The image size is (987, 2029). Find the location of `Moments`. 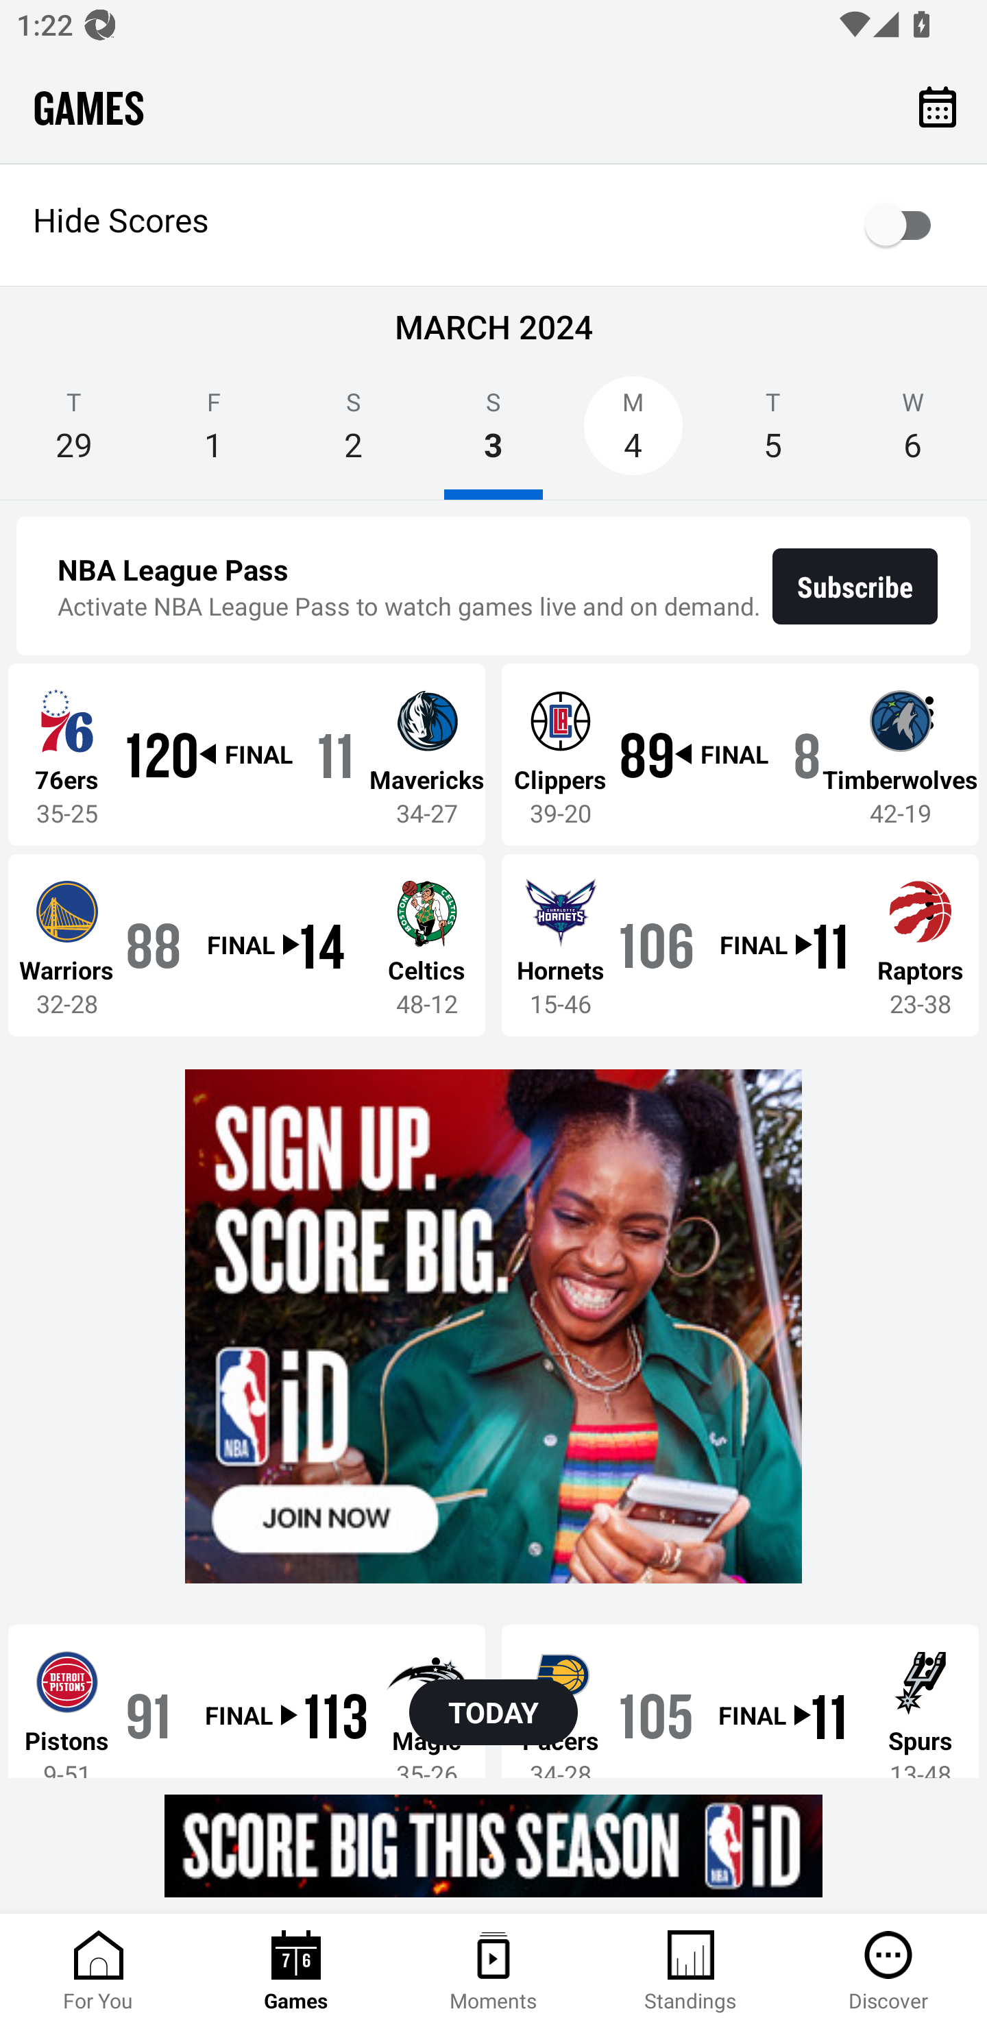

Moments is located at coordinates (493, 1971).